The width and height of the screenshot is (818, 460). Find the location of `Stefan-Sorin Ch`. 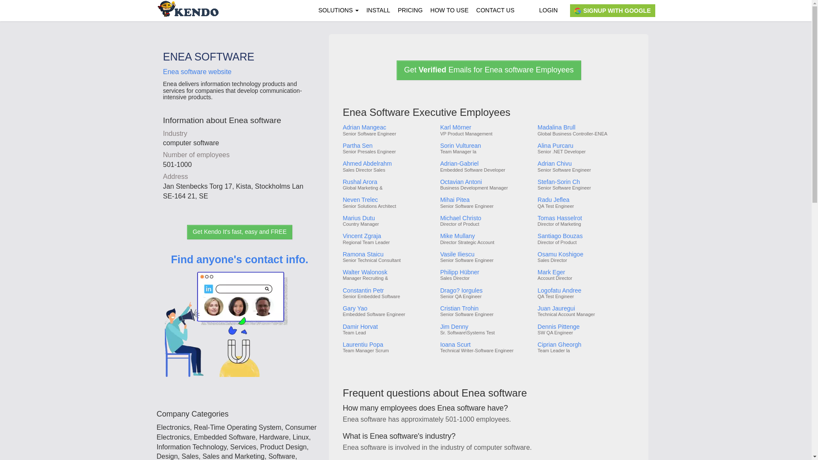

Stefan-Sorin Ch is located at coordinates (585, 182).